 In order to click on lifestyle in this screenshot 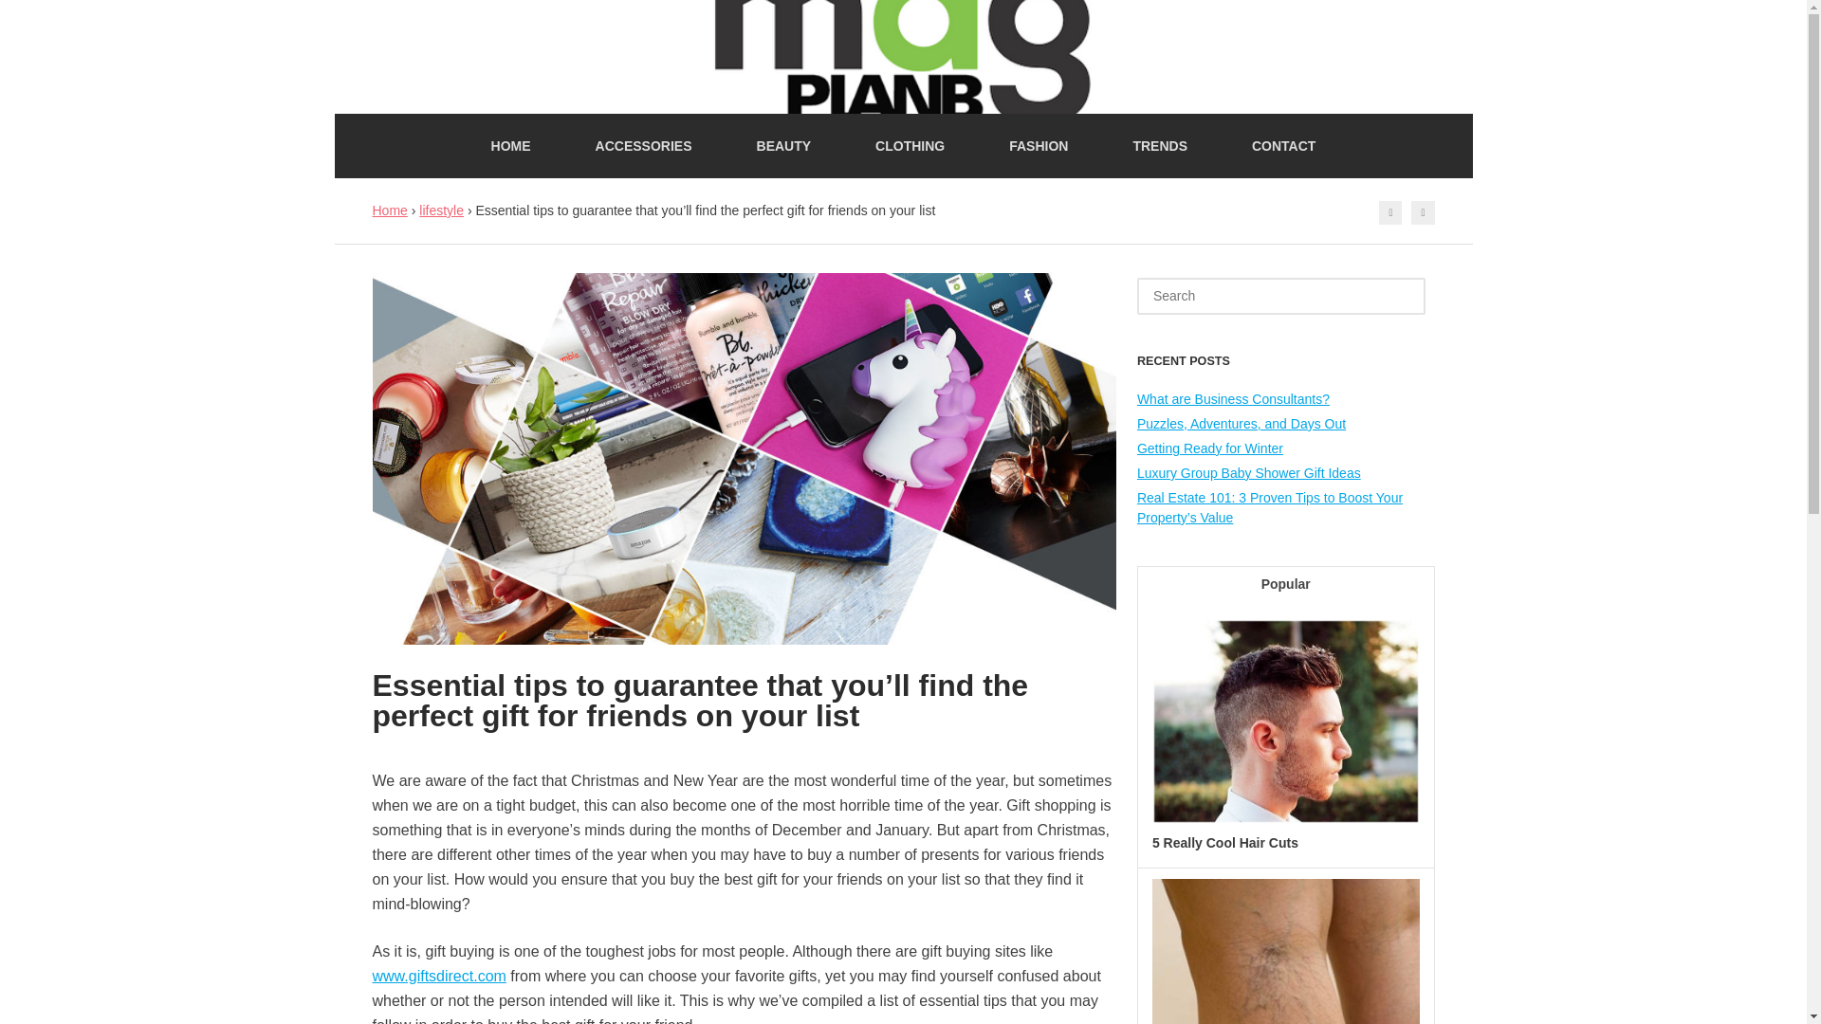, I will do `click(441, 210)`.